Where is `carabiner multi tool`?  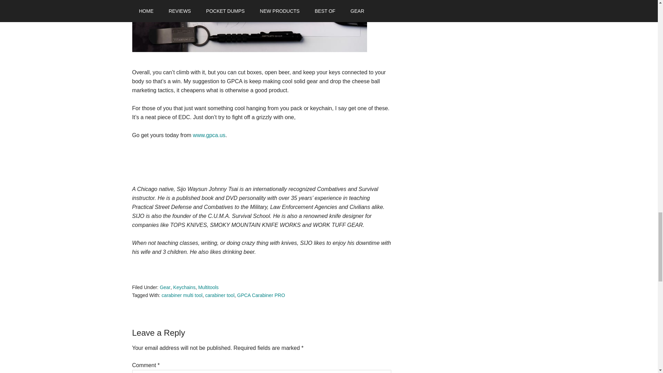
carabiner multi tool is located at coordinates (182, 295).